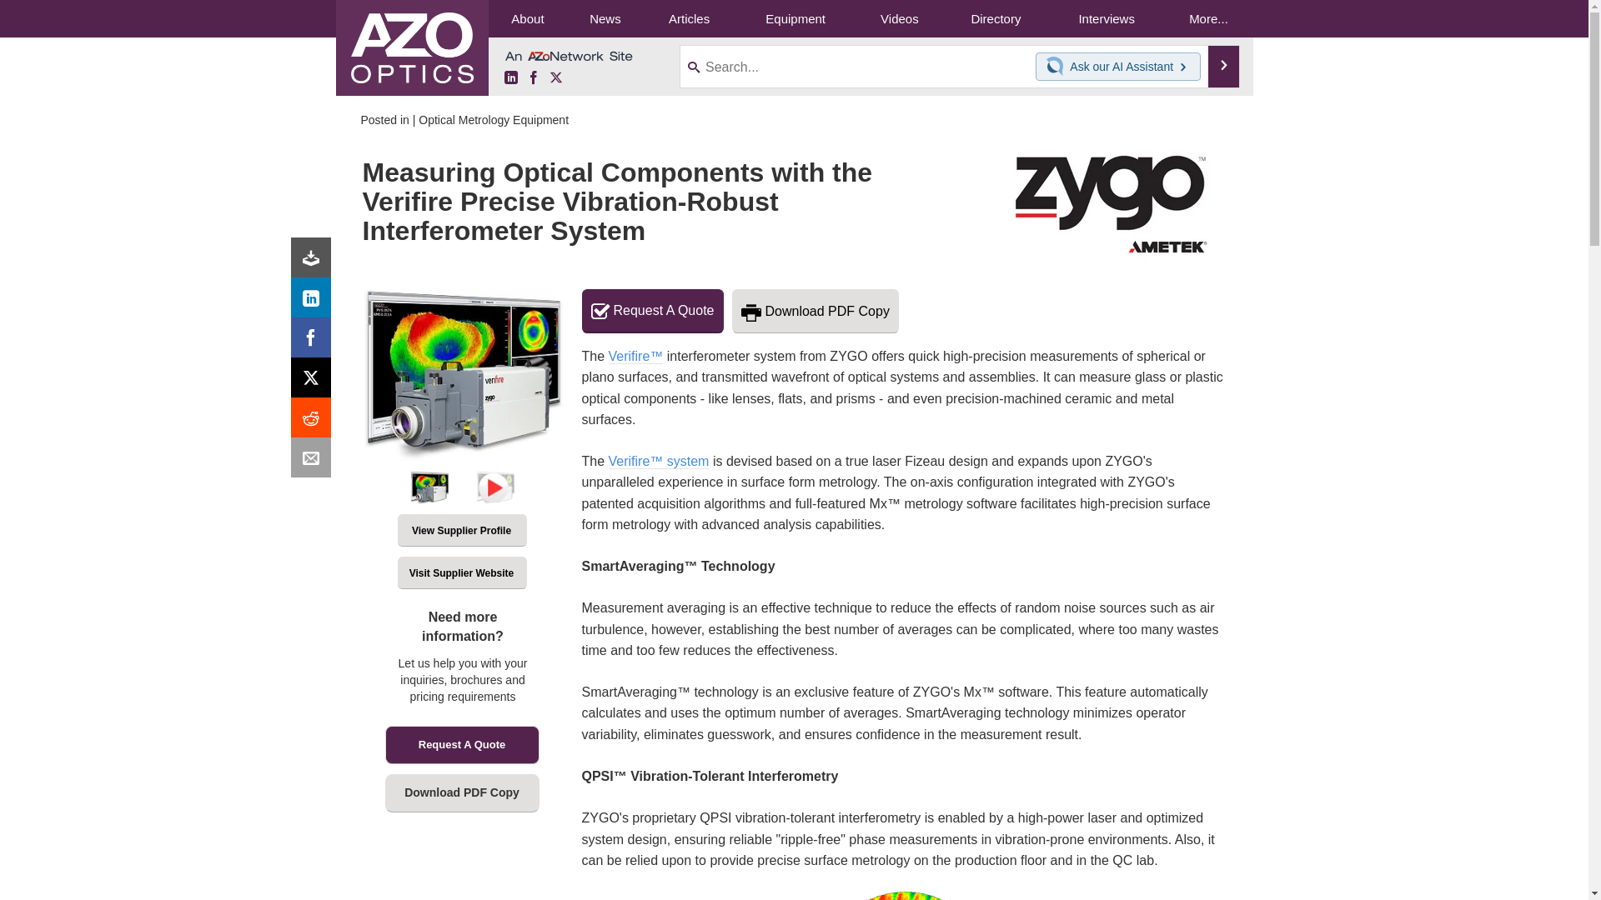 The width and height of the screenshot is (1601, 900). Describe the element at coordinates (527, 18) in the screenshot. I see `About` at that location.